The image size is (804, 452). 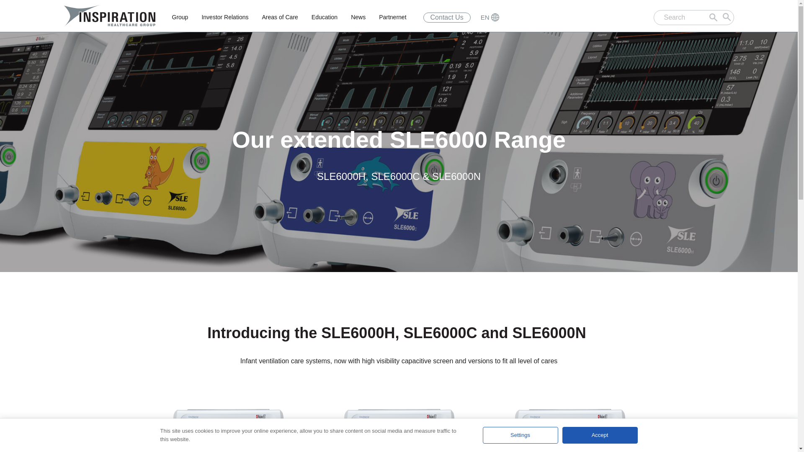 What do you see at coordinates (324, 17) in the screenshot?
I see `Education` at bounding box center [324, 17].